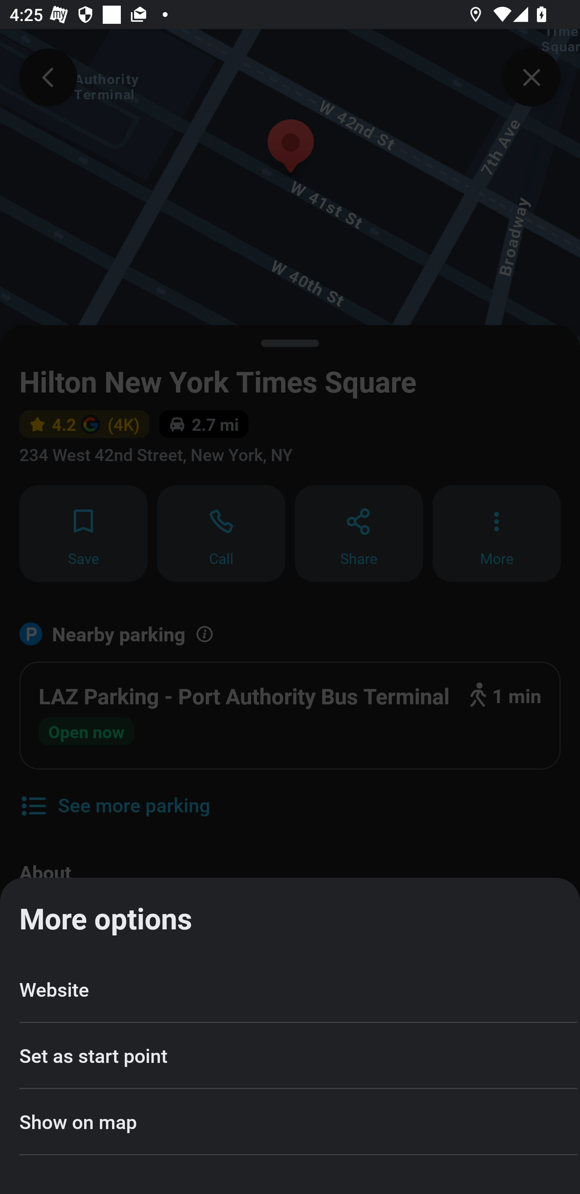 Image resolution: width=580 pixels, height=1194 pixels. What do you see at coordinates (290, 1056) in the screenshot?
I see `Set as start point ACTION_CELL_TEXT` at bounding box center [290, 1056].